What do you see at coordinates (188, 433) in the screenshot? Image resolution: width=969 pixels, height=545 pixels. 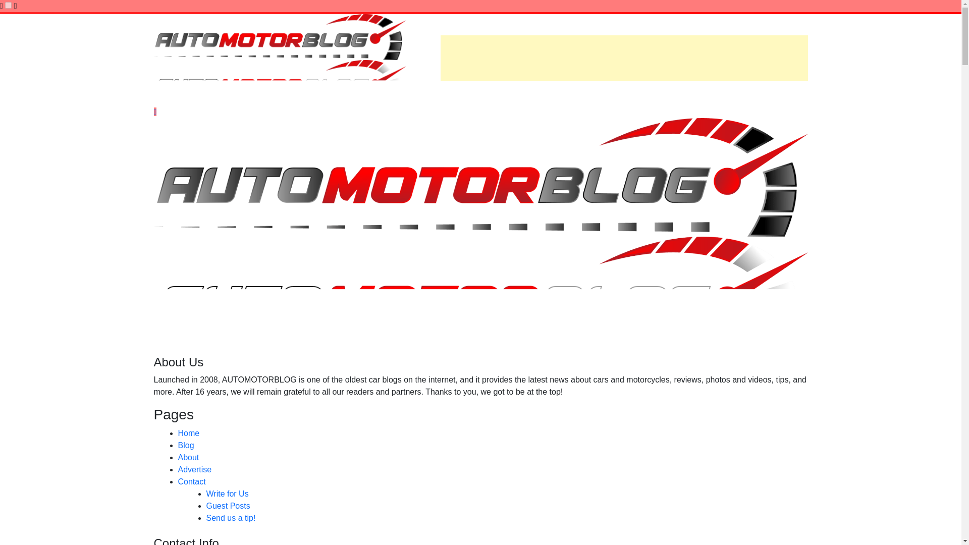 I see `Home` at bounding box center [188, 433].